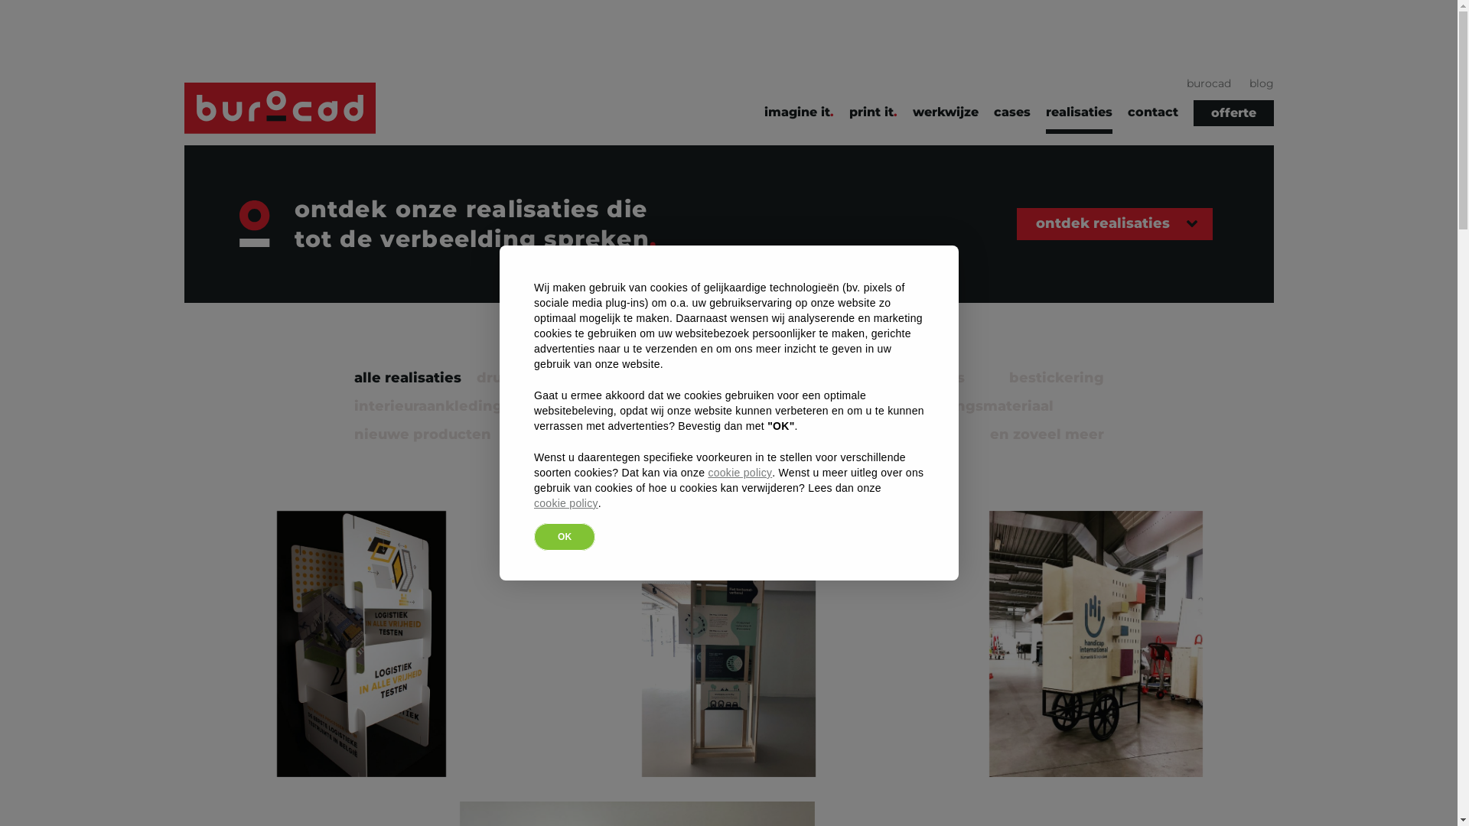 The image size is (1469, 826). What do you see at coordinates (1115, 225) in the screenshot?
I see `ontdek realisaties` at bounding box center [1115, 225].